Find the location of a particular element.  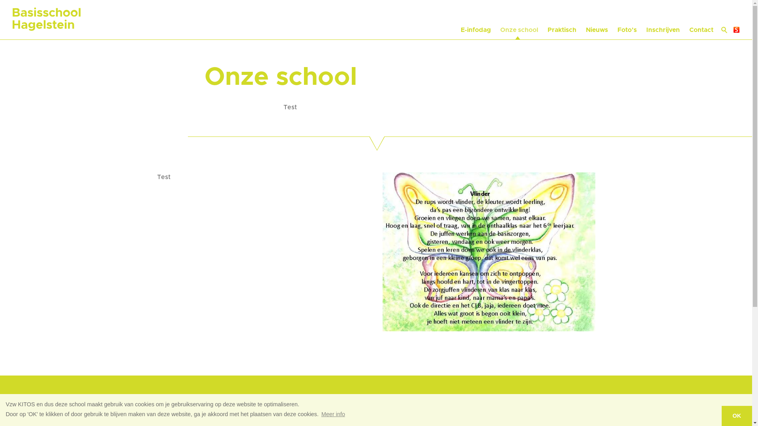

Meer info is located at coordinates (333, 414).